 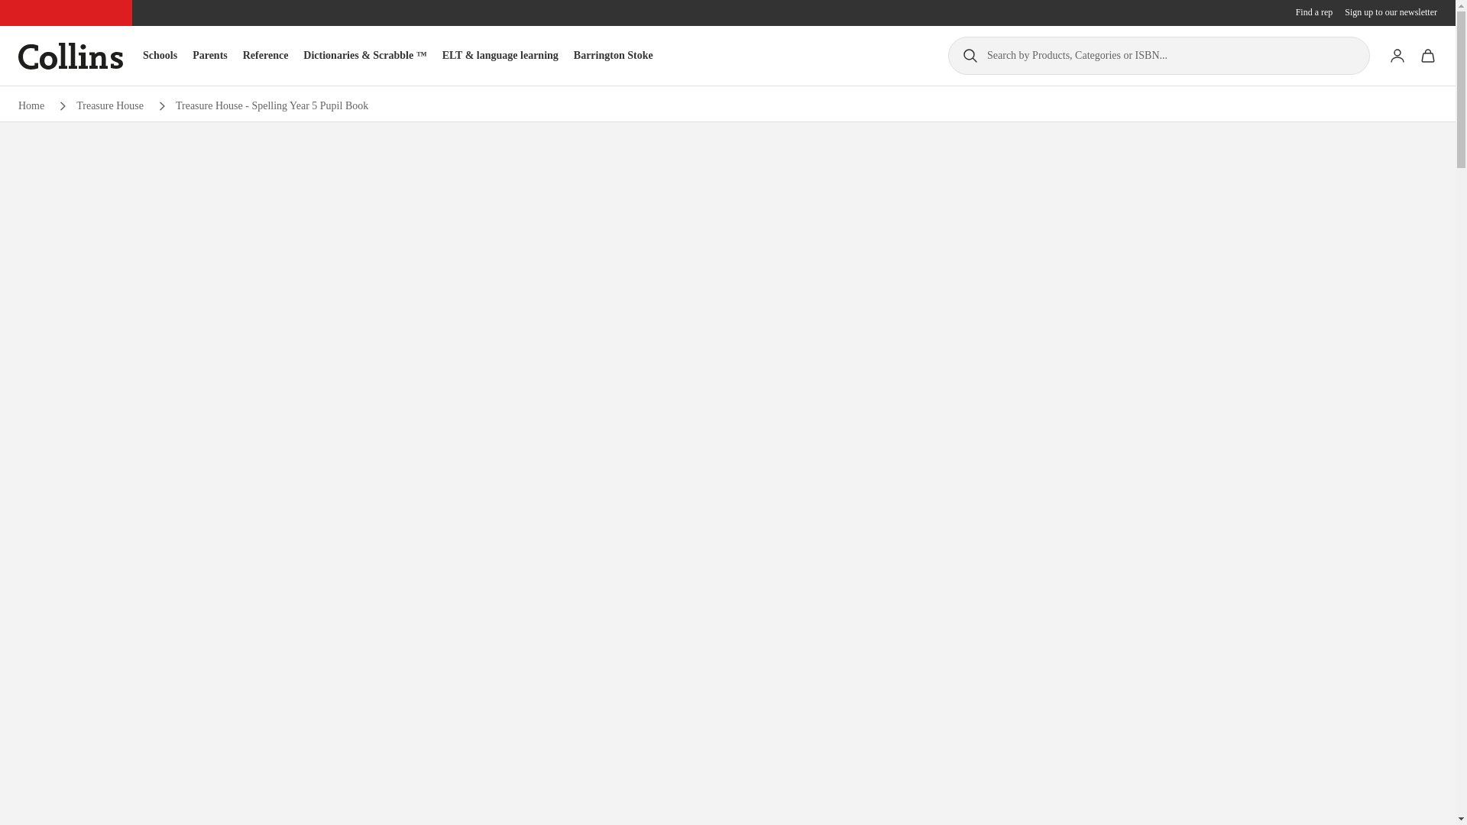 What do you see at coordinates (1314, 12) in the screenshot?
I see `Find a rep` at bounding box center [1314, 12].